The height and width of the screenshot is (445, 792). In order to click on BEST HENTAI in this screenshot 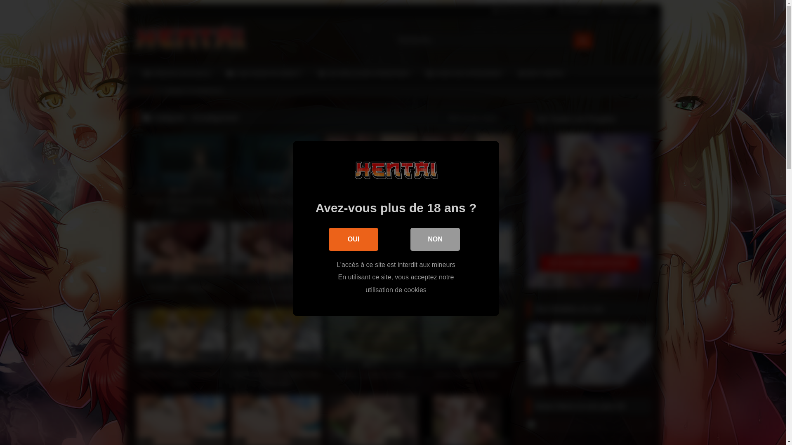, I will do `click(541, 74)`.